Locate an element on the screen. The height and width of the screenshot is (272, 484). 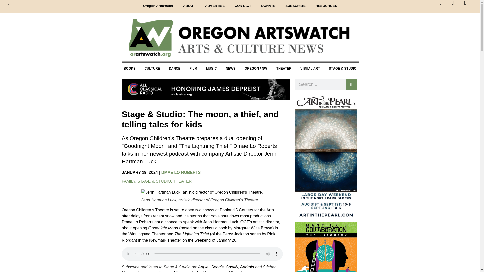
Oregon ArtsWatch is located at coordinates (158, 6).